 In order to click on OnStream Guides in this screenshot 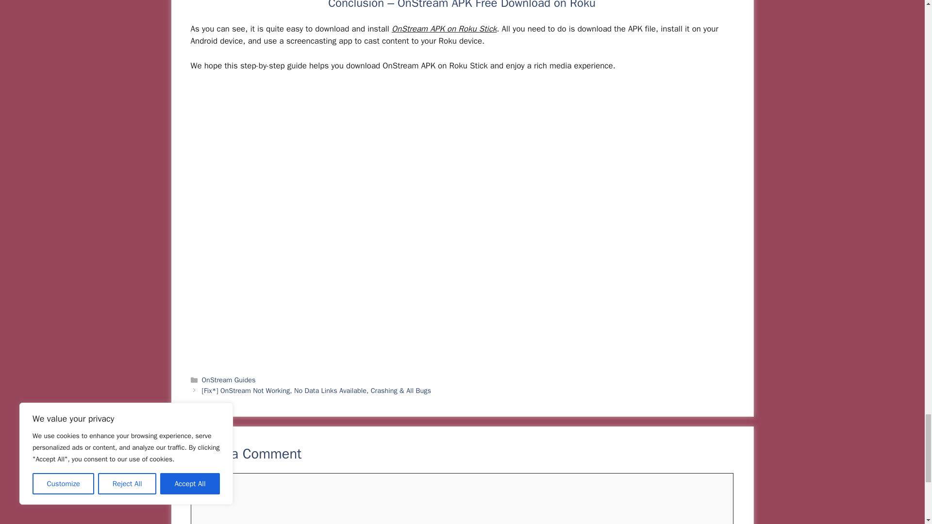, I will do `click(229, 379)`.